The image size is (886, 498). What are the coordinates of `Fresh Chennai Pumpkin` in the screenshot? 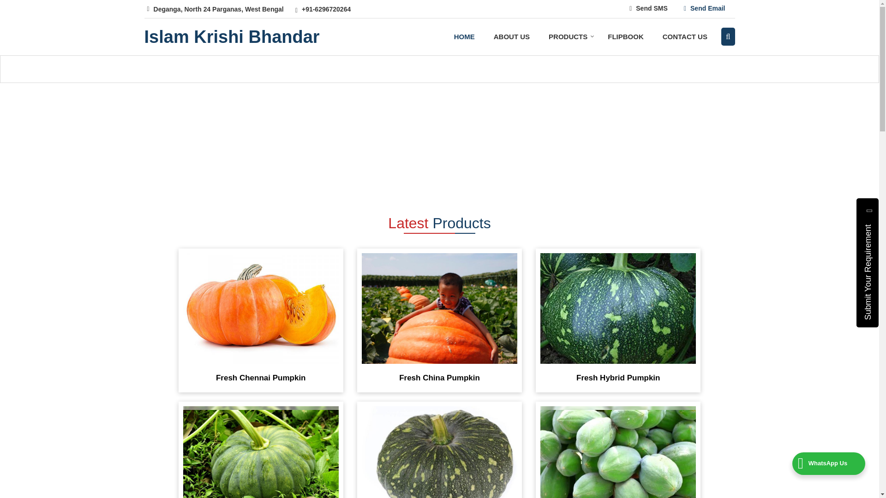 It's located at (261, 376).